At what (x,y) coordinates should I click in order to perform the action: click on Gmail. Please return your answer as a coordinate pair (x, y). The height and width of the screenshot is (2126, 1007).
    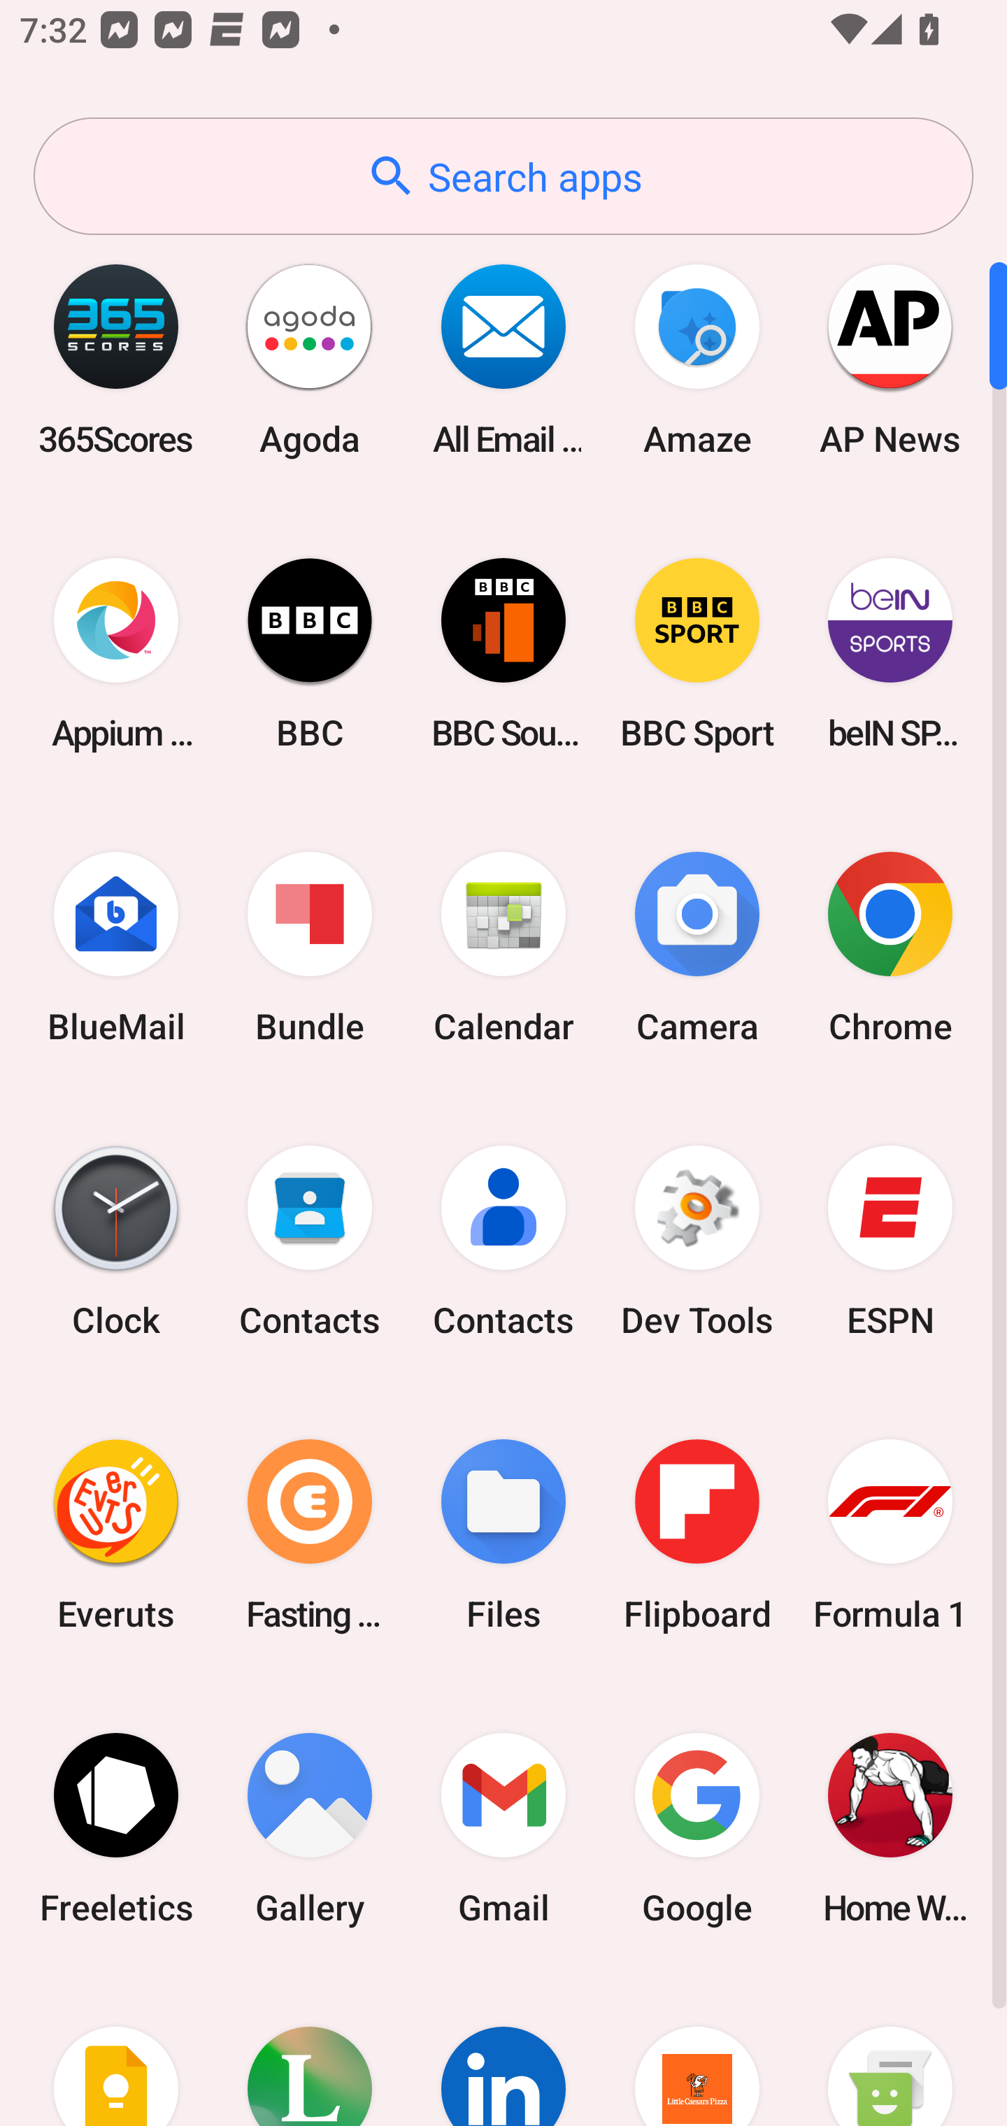
    Looking at the image, I should click on (503, 1828).